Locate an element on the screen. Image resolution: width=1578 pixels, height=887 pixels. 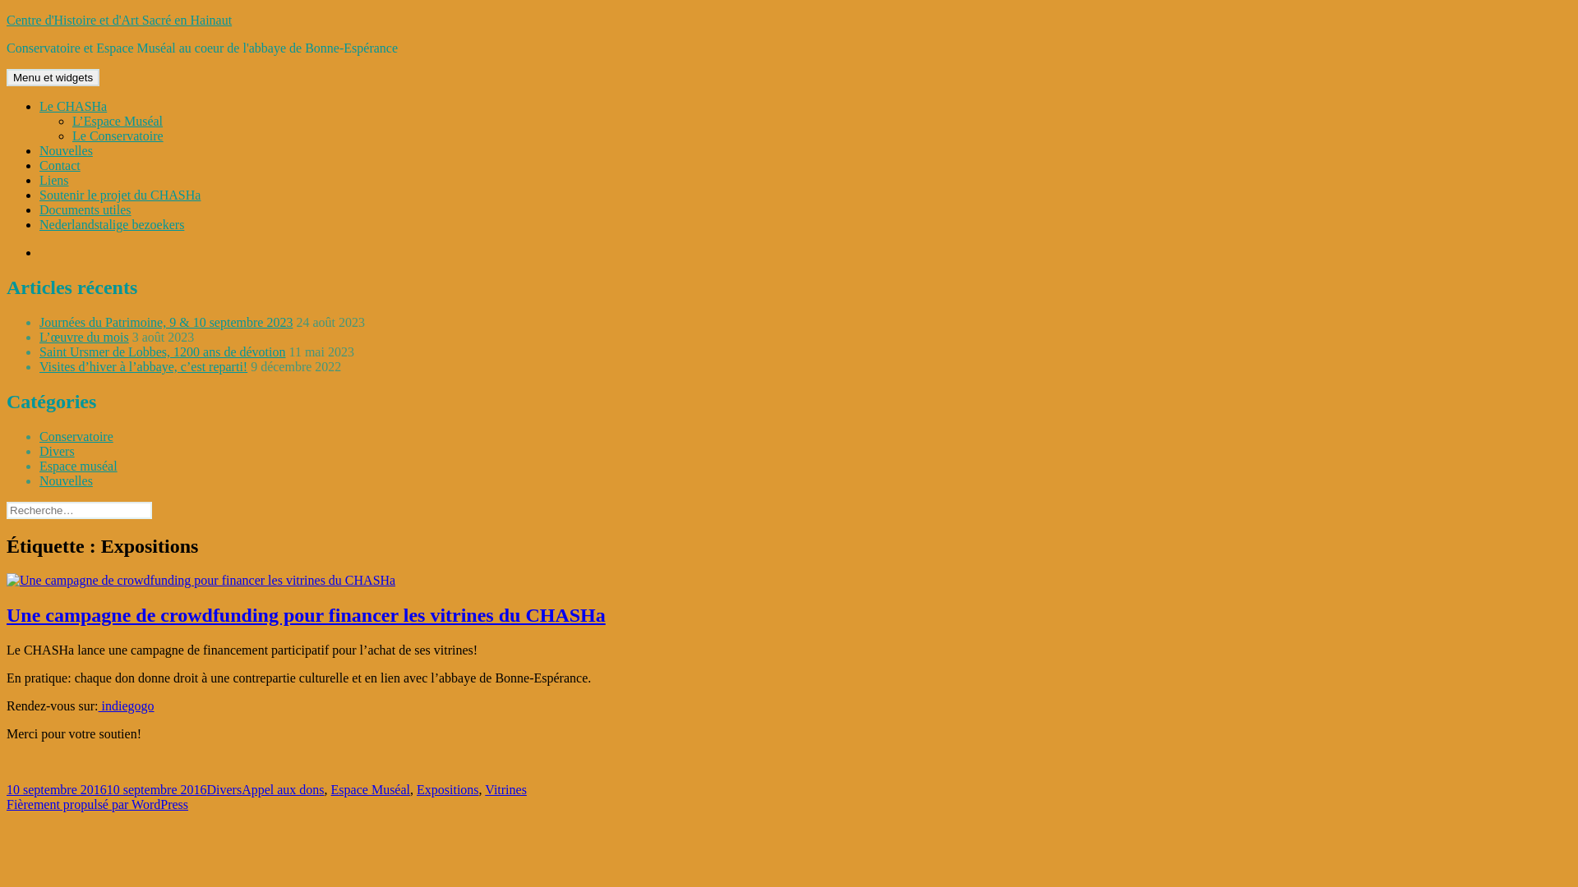
10 septembre 201610 septembre 2016 is located at coordinates (107, 790).